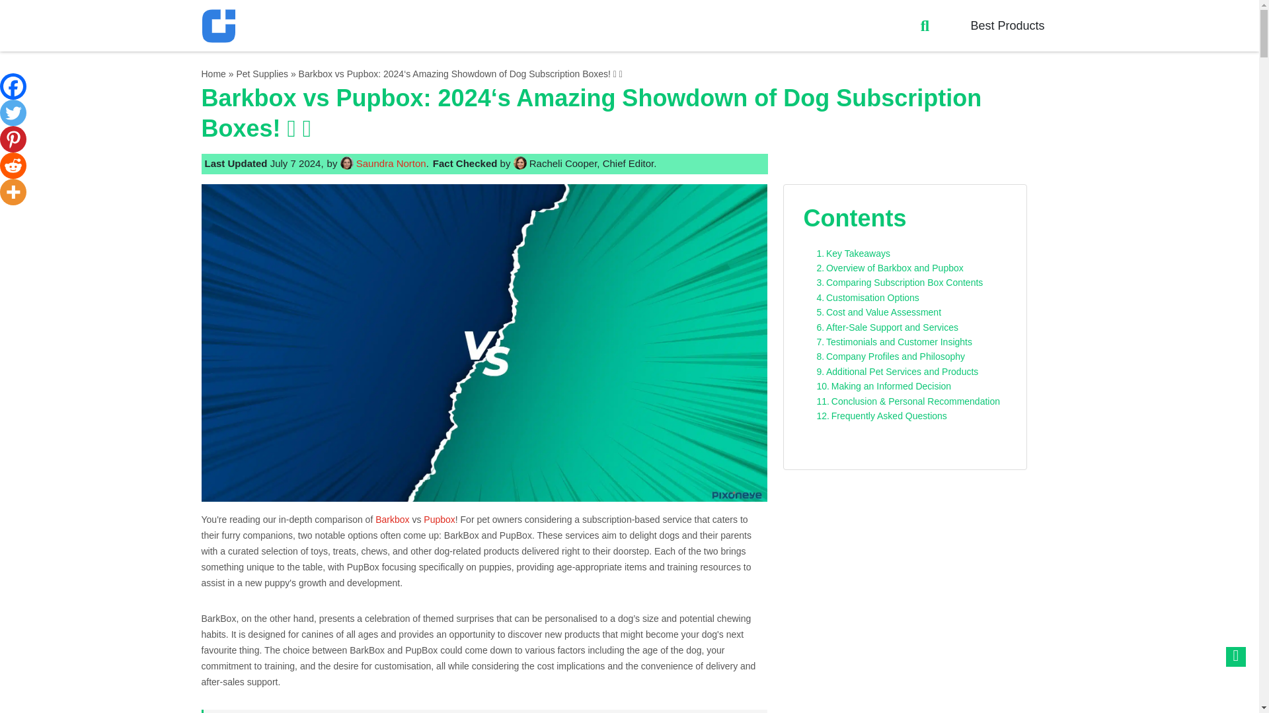 Image resolution: width=1269 pixels, height=713 pixels. I want to click on Posts by Saundra Norton, so click(391, 162).